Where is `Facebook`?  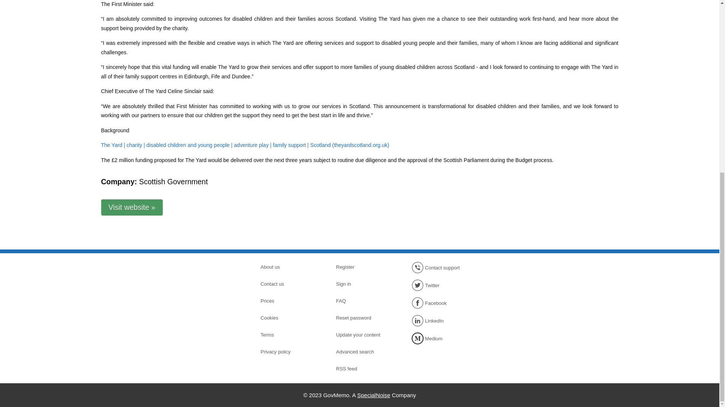 Facebook is located at coordinates (438, 303).